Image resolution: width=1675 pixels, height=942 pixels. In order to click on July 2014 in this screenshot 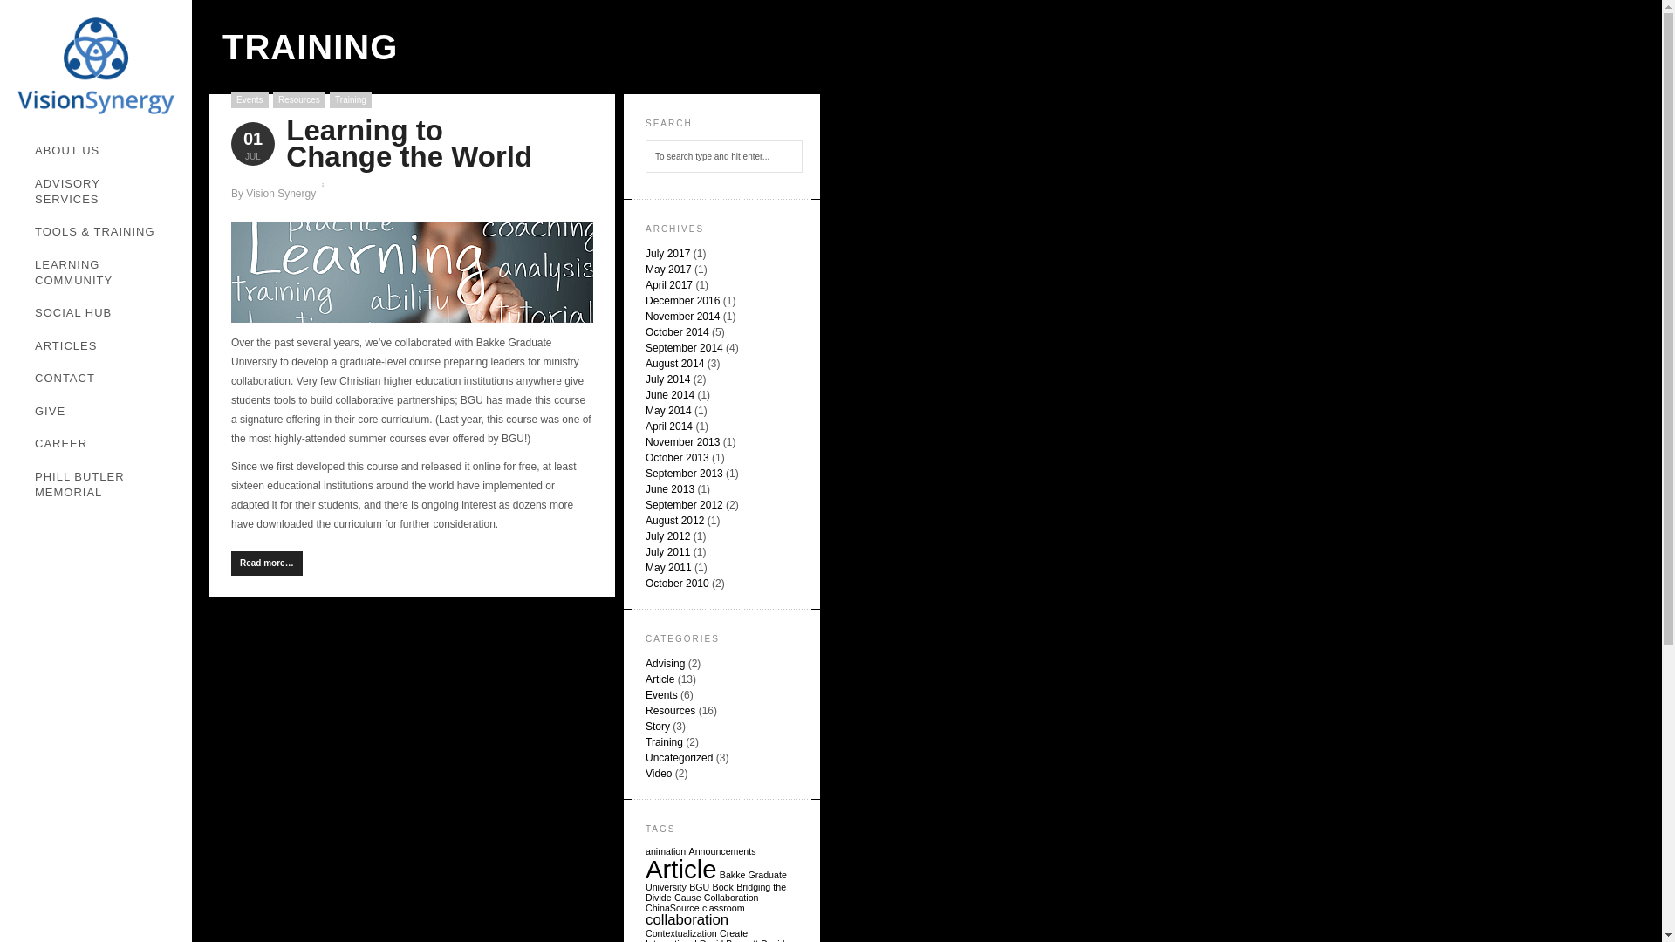, I will do `click(667, 379)`.